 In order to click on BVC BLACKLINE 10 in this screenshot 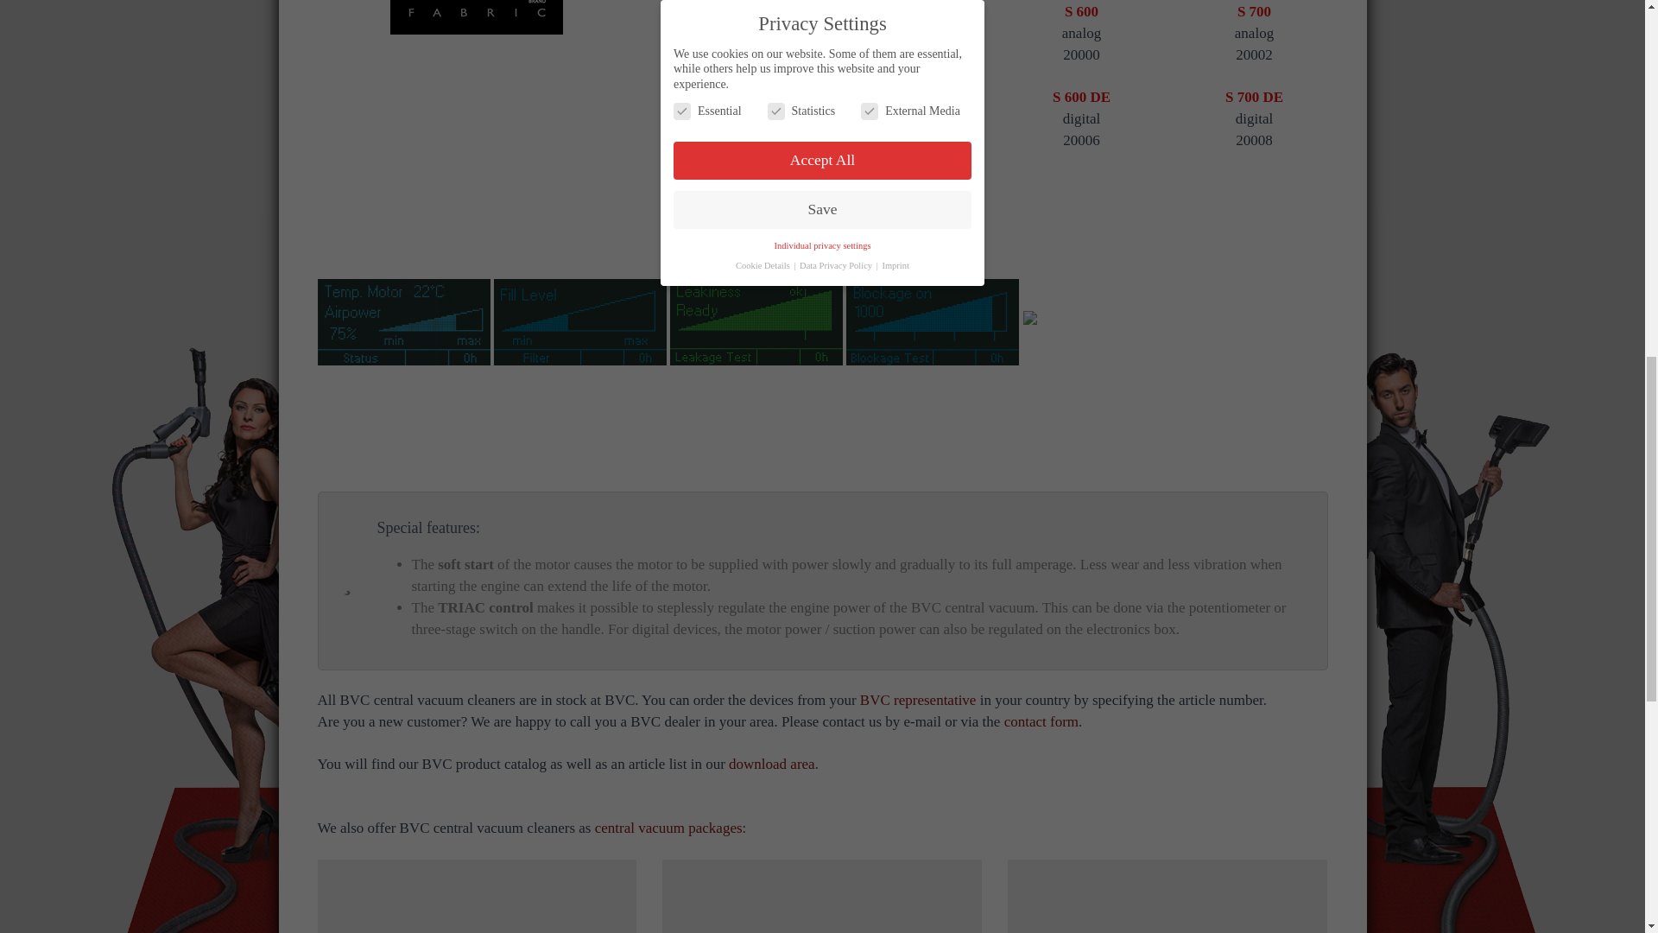, I will do `click(1168, 898)`.